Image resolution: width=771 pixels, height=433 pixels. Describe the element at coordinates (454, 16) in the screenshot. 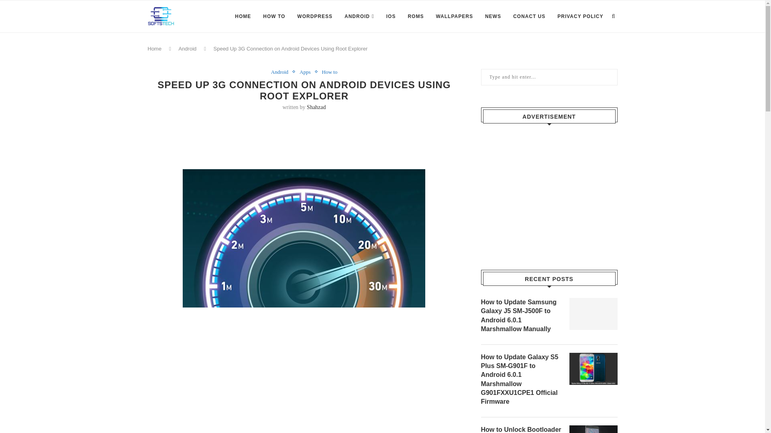

I see `WALLPAPERS` at that location.